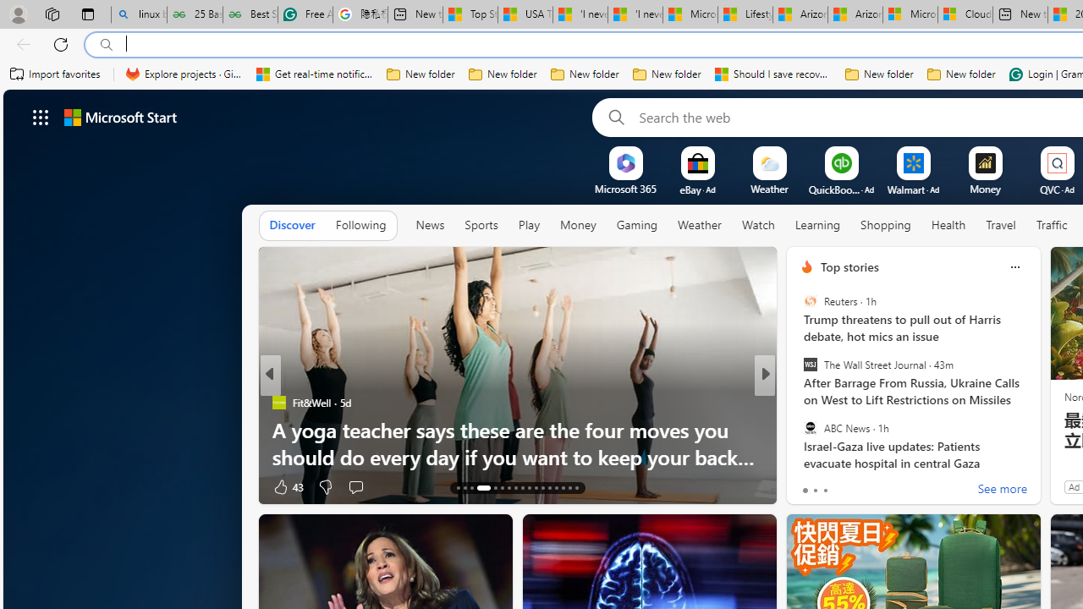  What do you see at coordinates (799, 430) in the screenshot?
I see `MSNBC` at bounding box center [799, 430].